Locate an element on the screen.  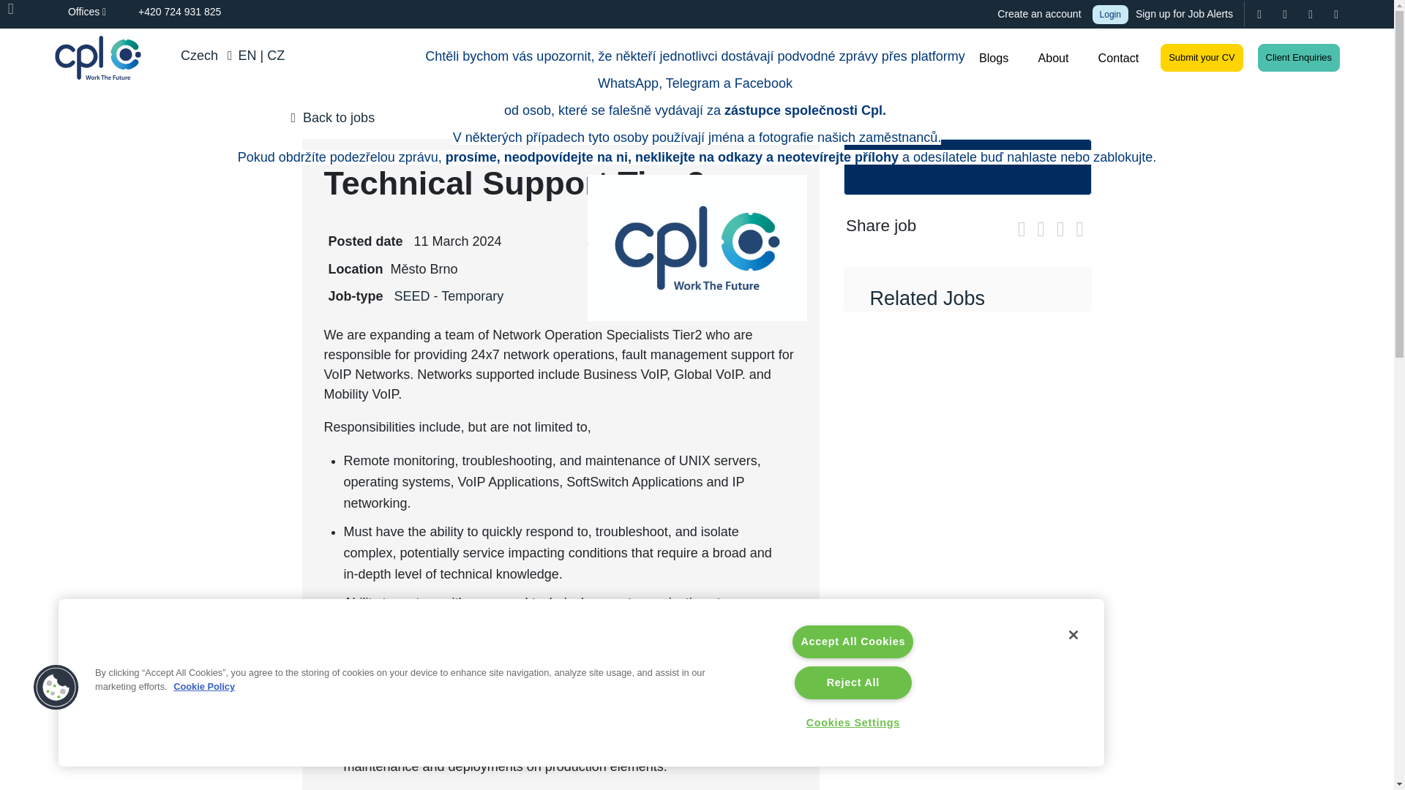
Jobseekers is located at coordinates (854, 57).